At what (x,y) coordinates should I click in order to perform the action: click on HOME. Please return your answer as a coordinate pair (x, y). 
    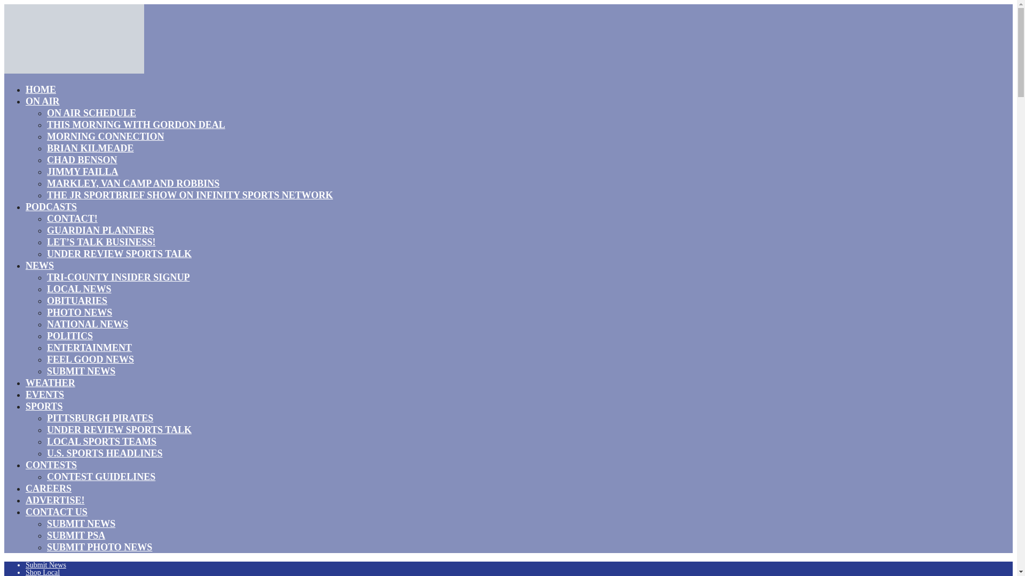
    Looking at the image, I should click on (41, 90).